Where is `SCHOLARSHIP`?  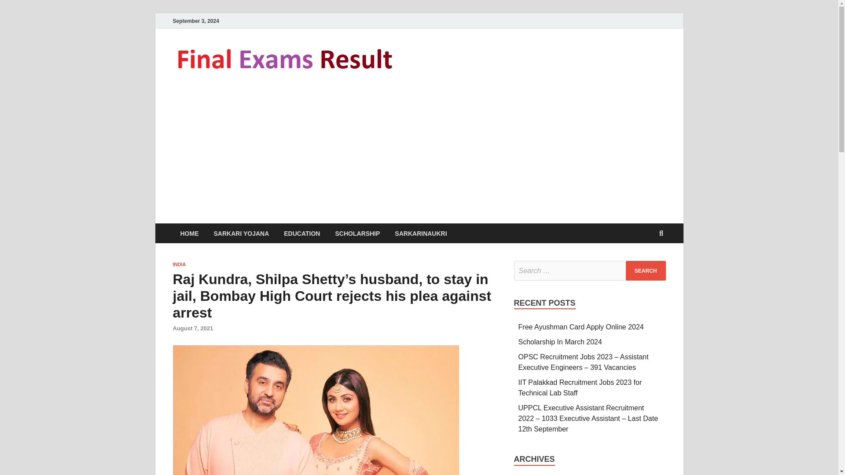 SCHOLARSHIP is located at coordinates (357, 233).